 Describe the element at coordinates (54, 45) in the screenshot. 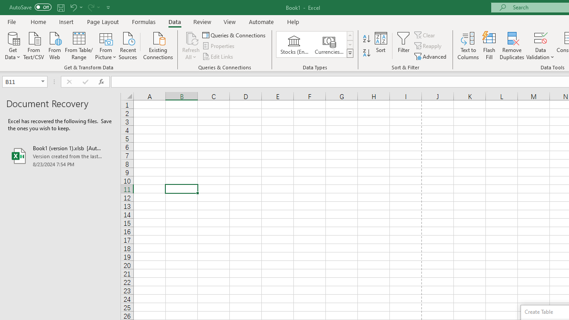

I see `From Web` at that location.